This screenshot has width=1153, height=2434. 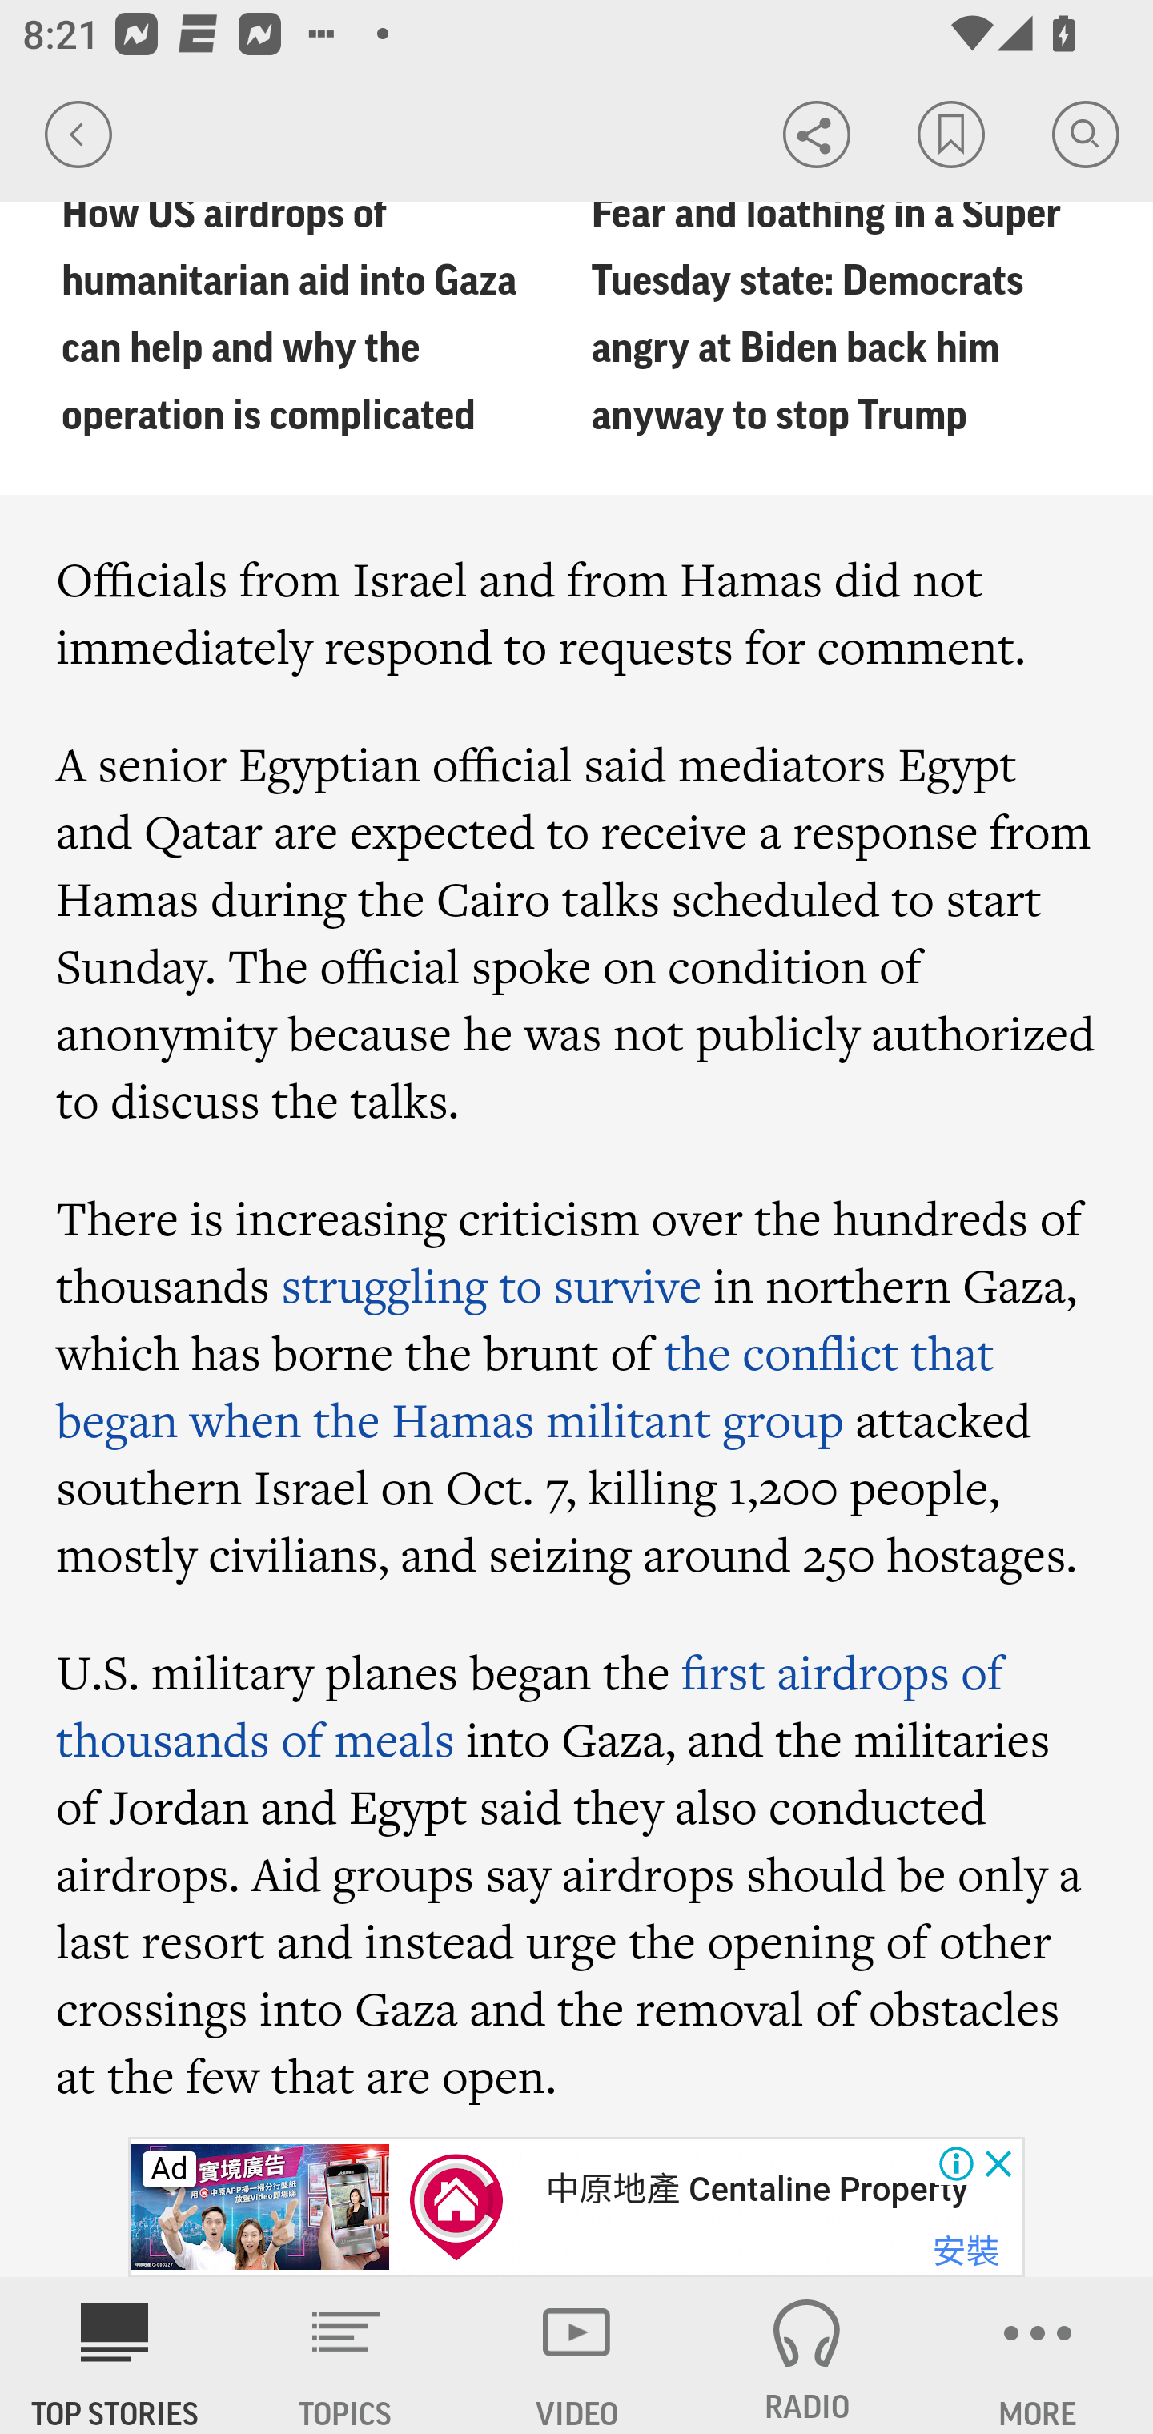 I want to click on AP News TOP STORIES, so click(x=115, y=2356).